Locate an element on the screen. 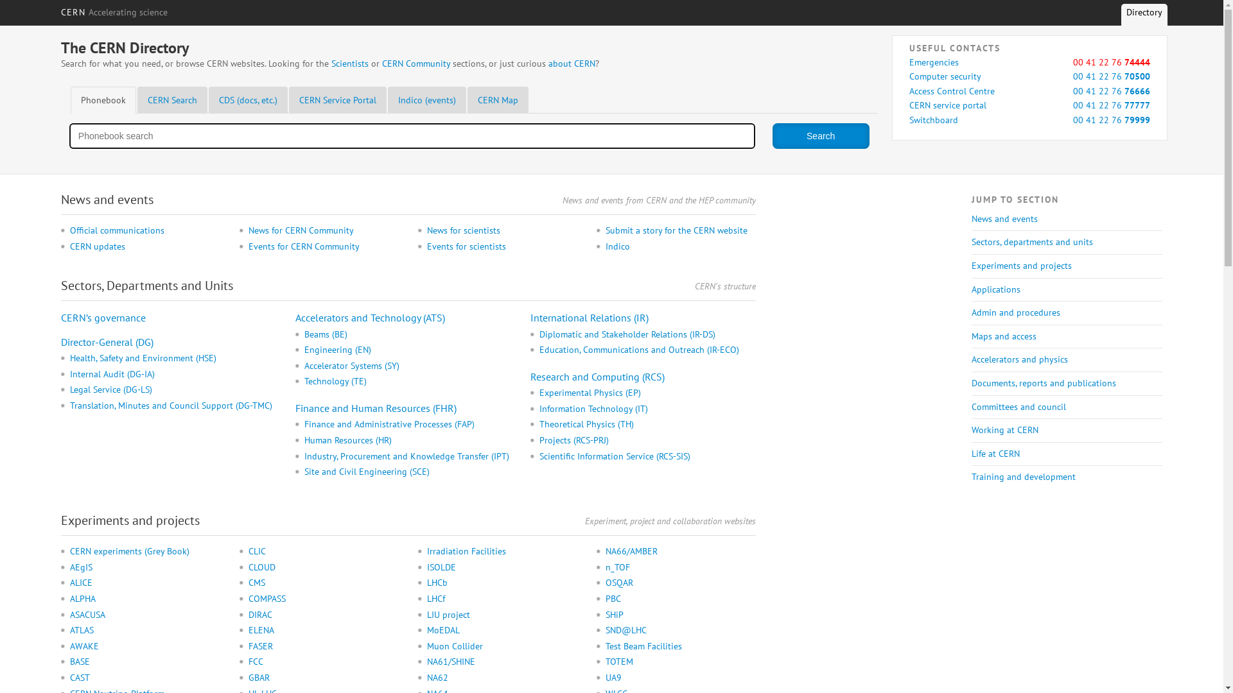 Image resolution: width=1233 pixels, height=693 pixels. ATLAS is located at coordinates (145, 631).